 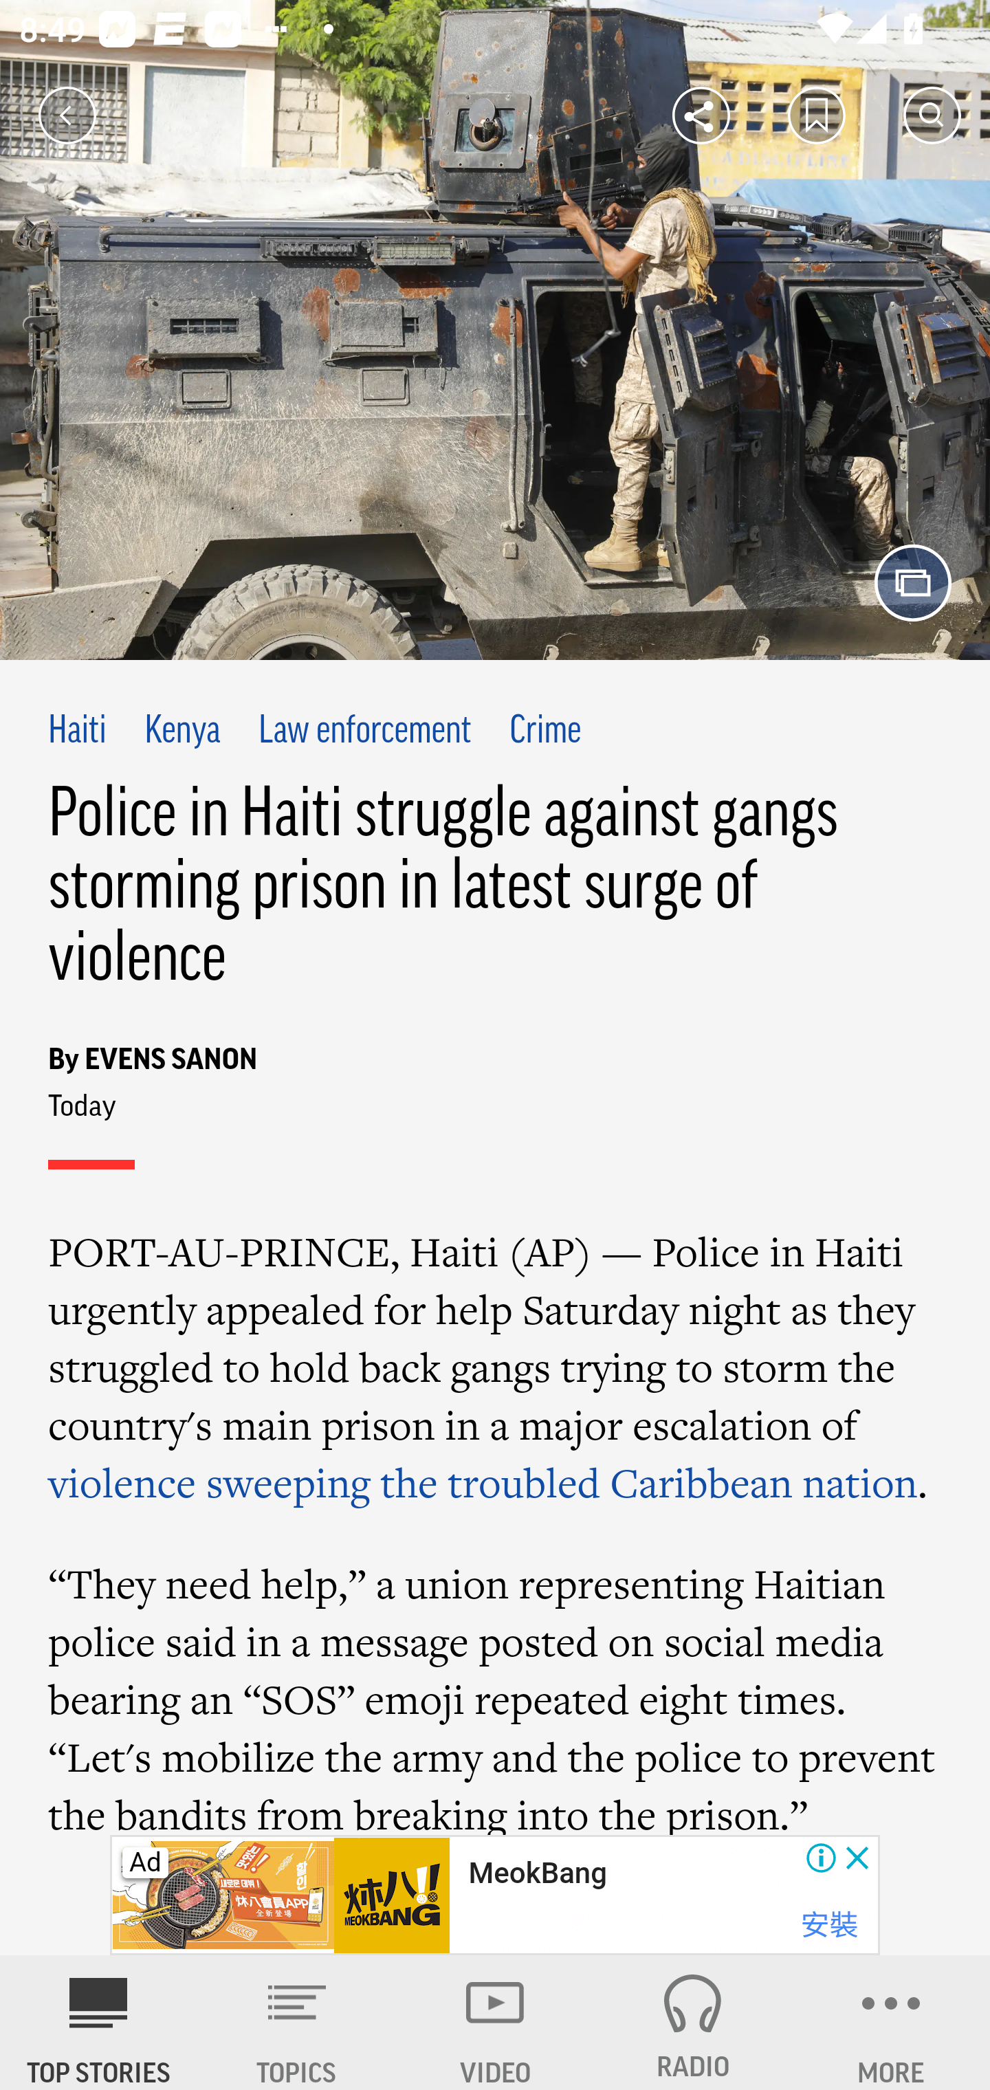 What do you see at coordinates (544, 732) in the screenshot?
I see `Crime` at bounding box center [544, 732].